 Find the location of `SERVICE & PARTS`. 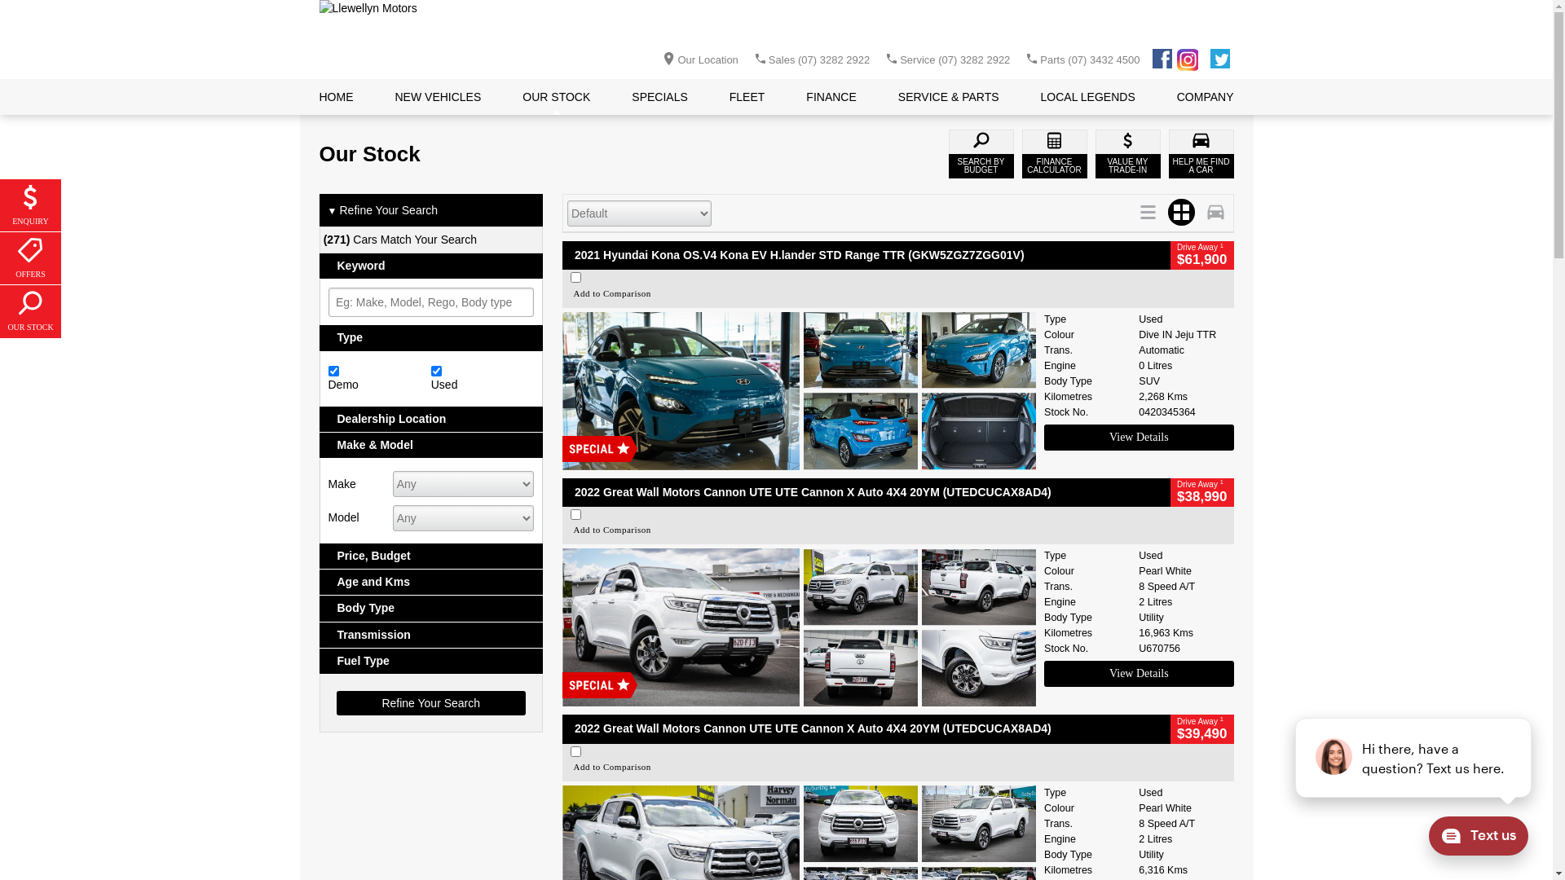

SERVICE & PARTS is located at coordinates (949, 97).